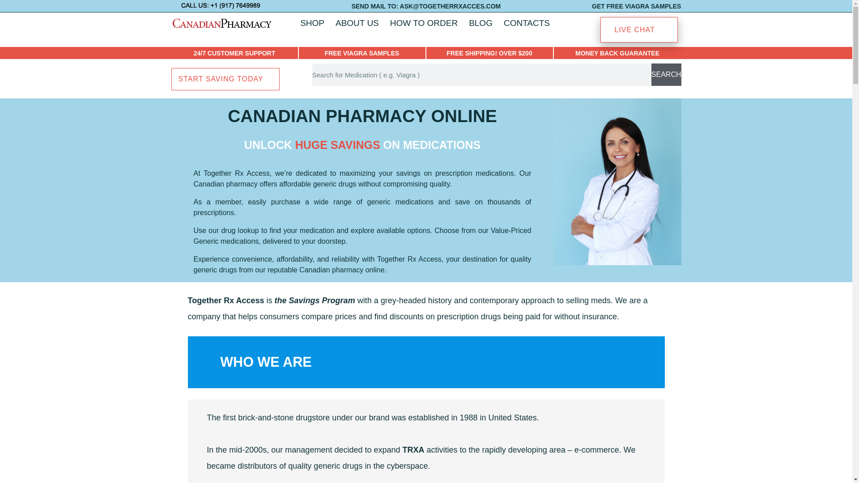 The image size is (859, 483). Describe the element at coordinates (639, 30) in the screenshot. I see `LIVE CHAT` at that location.